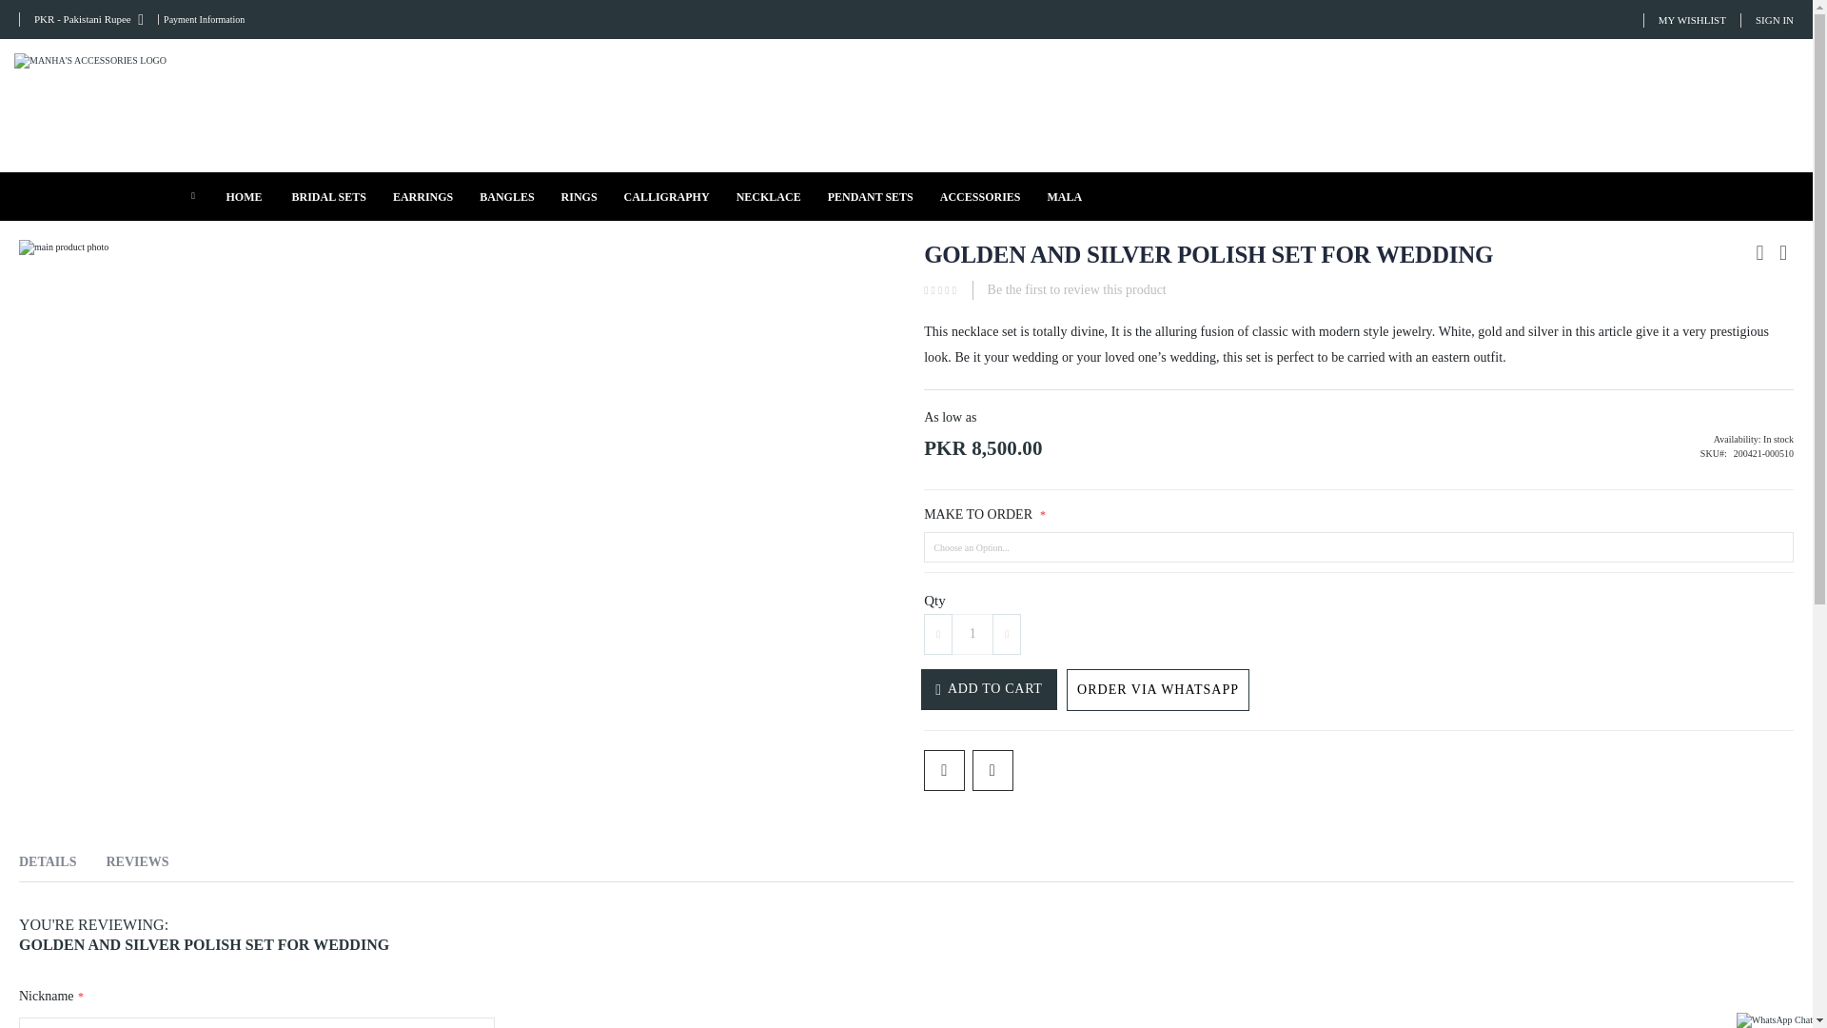  Describe the element at coordinates (245, 196) in the screenshot. I see `HOME` at that location.